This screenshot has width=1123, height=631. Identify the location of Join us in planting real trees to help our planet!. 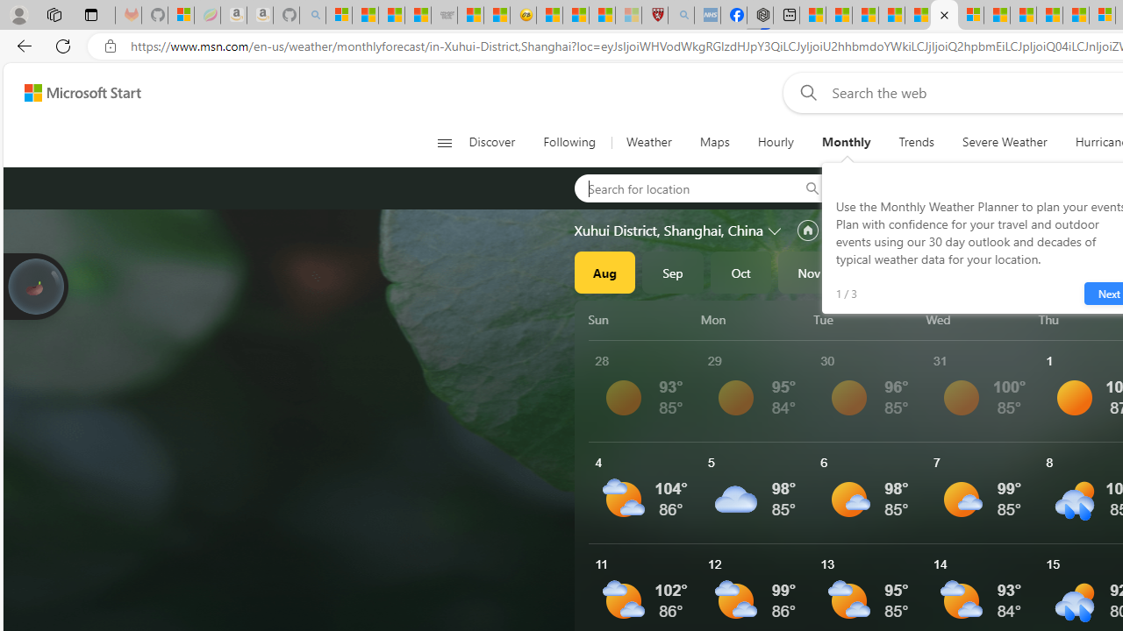
(35, 287).